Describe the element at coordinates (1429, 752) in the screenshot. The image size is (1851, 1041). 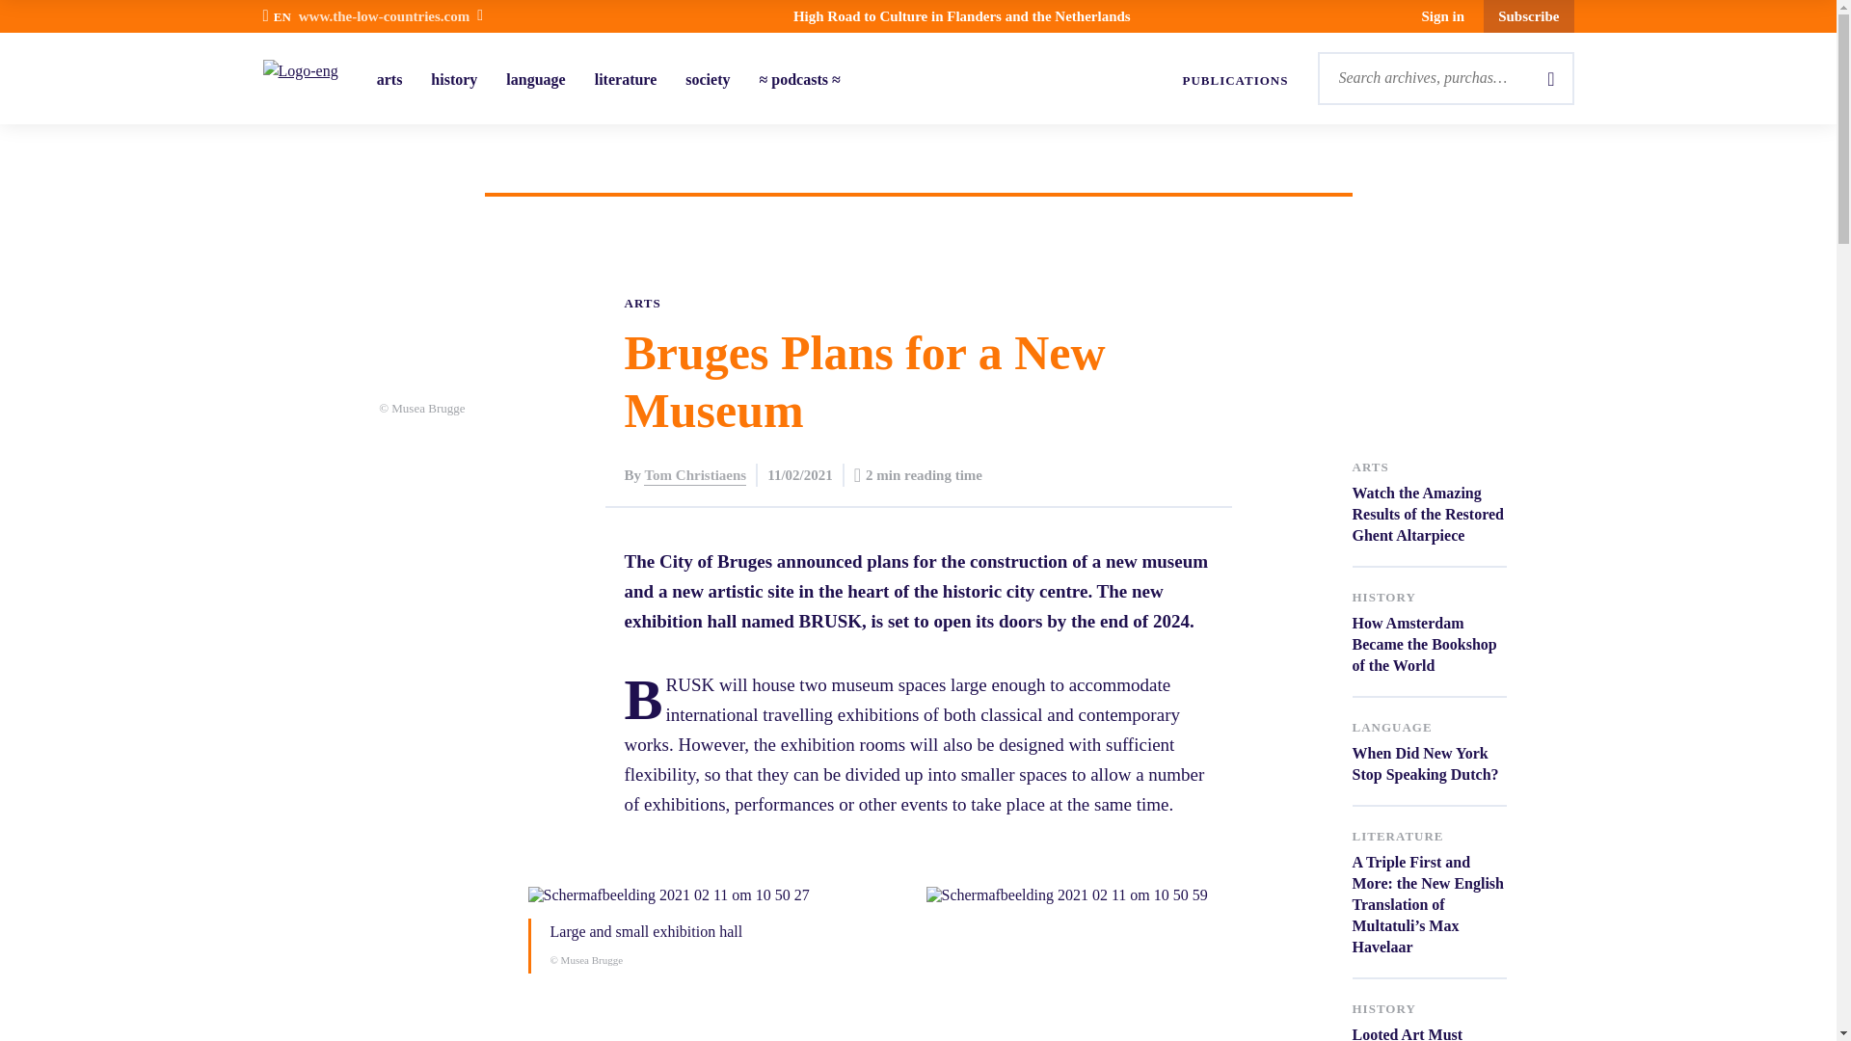
I see `Tom Christiaens` at that location.